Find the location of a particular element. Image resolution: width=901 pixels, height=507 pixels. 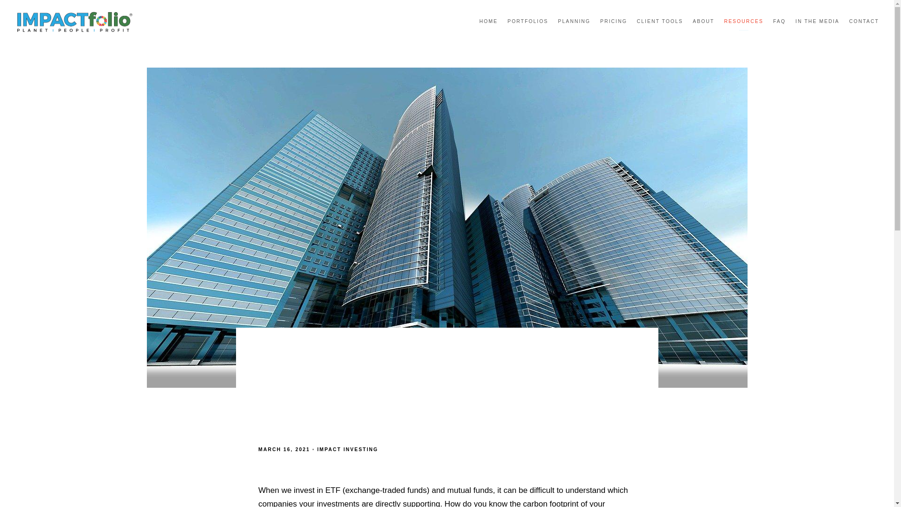

IMPACT INVESTING is located at coordinates (347, 449).